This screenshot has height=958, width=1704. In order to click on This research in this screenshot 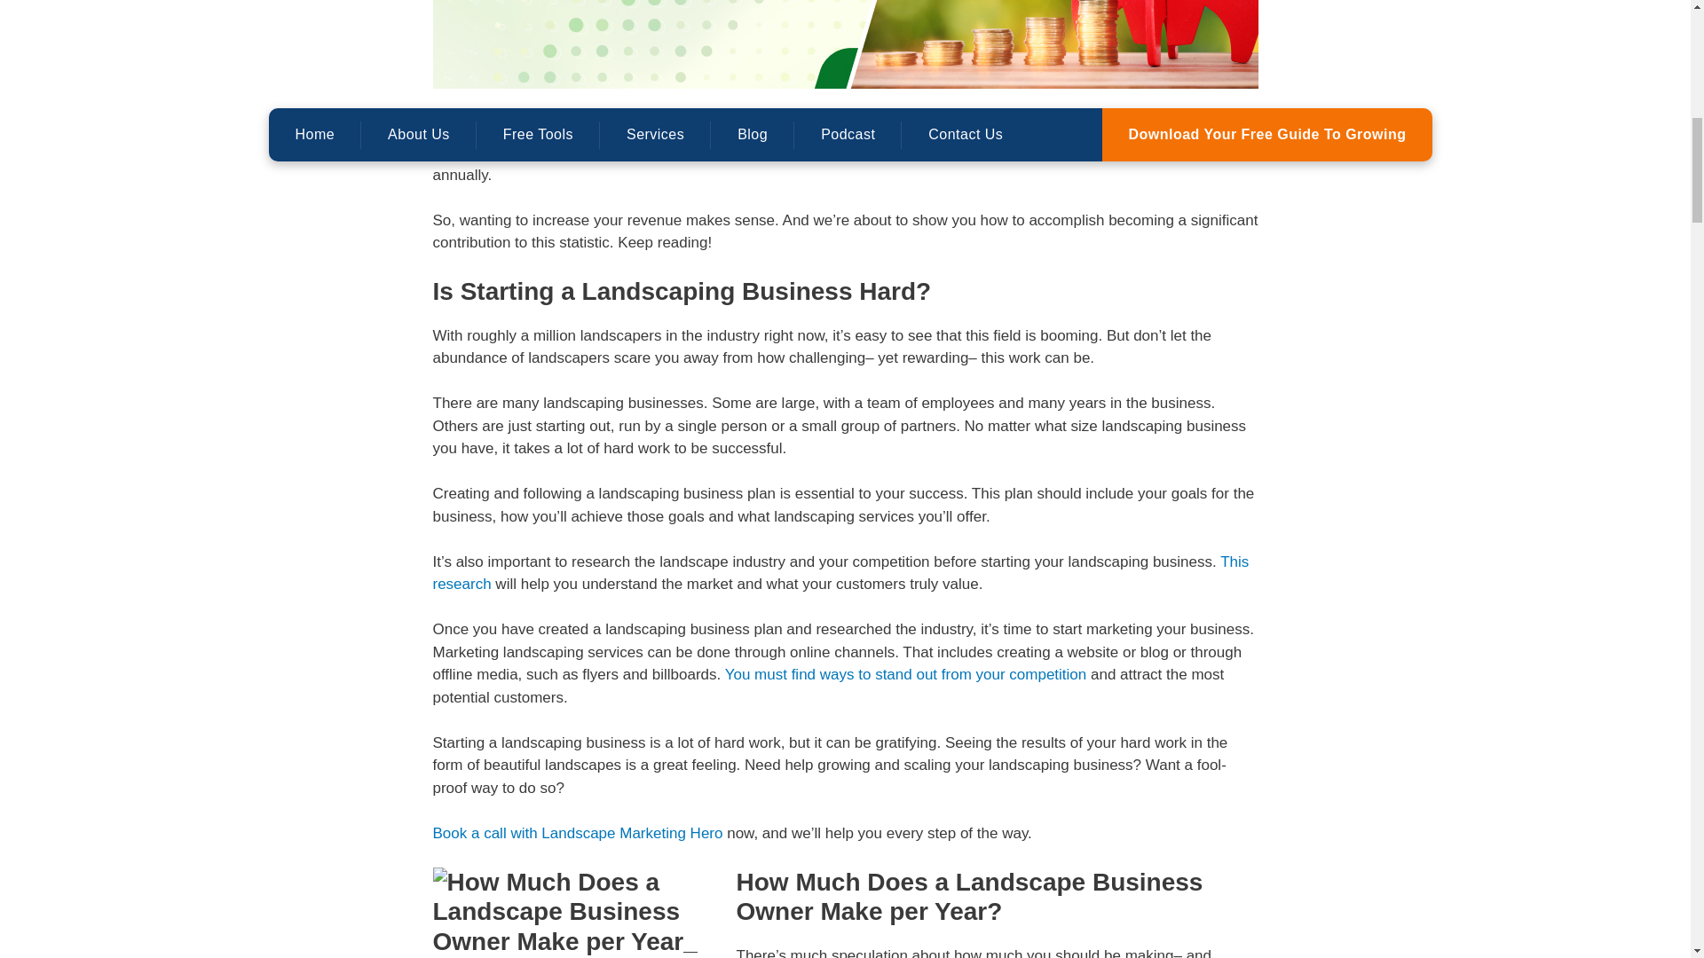, I will do `click(840, 573)`.